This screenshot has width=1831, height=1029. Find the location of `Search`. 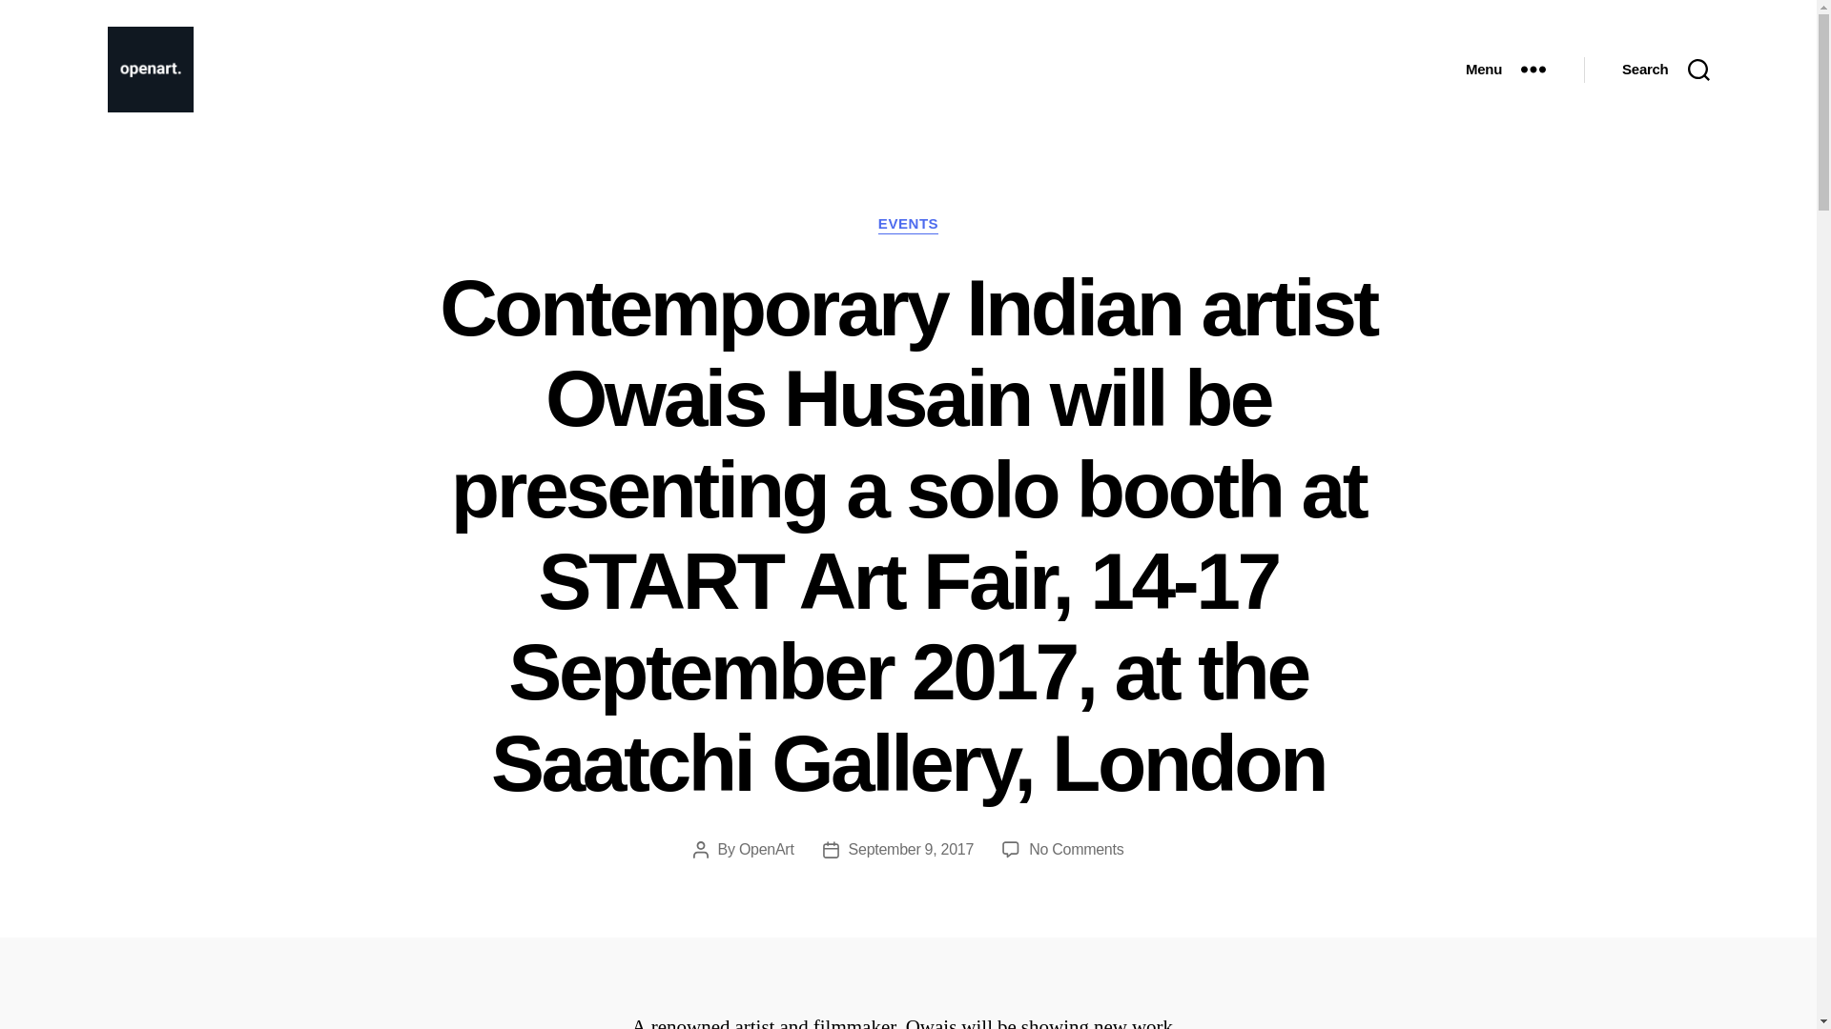

Search is located at coordinates (1665, 69).